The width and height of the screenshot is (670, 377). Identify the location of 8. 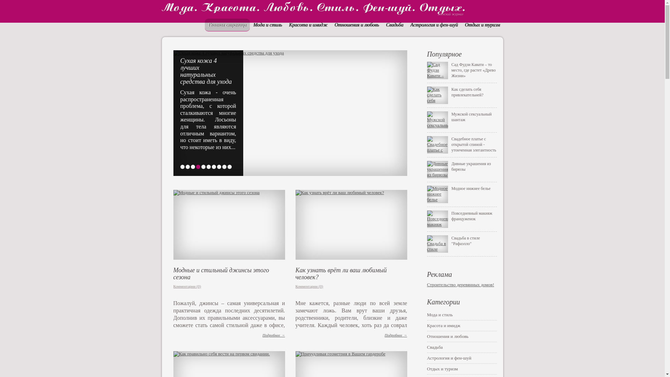
(219, 167).